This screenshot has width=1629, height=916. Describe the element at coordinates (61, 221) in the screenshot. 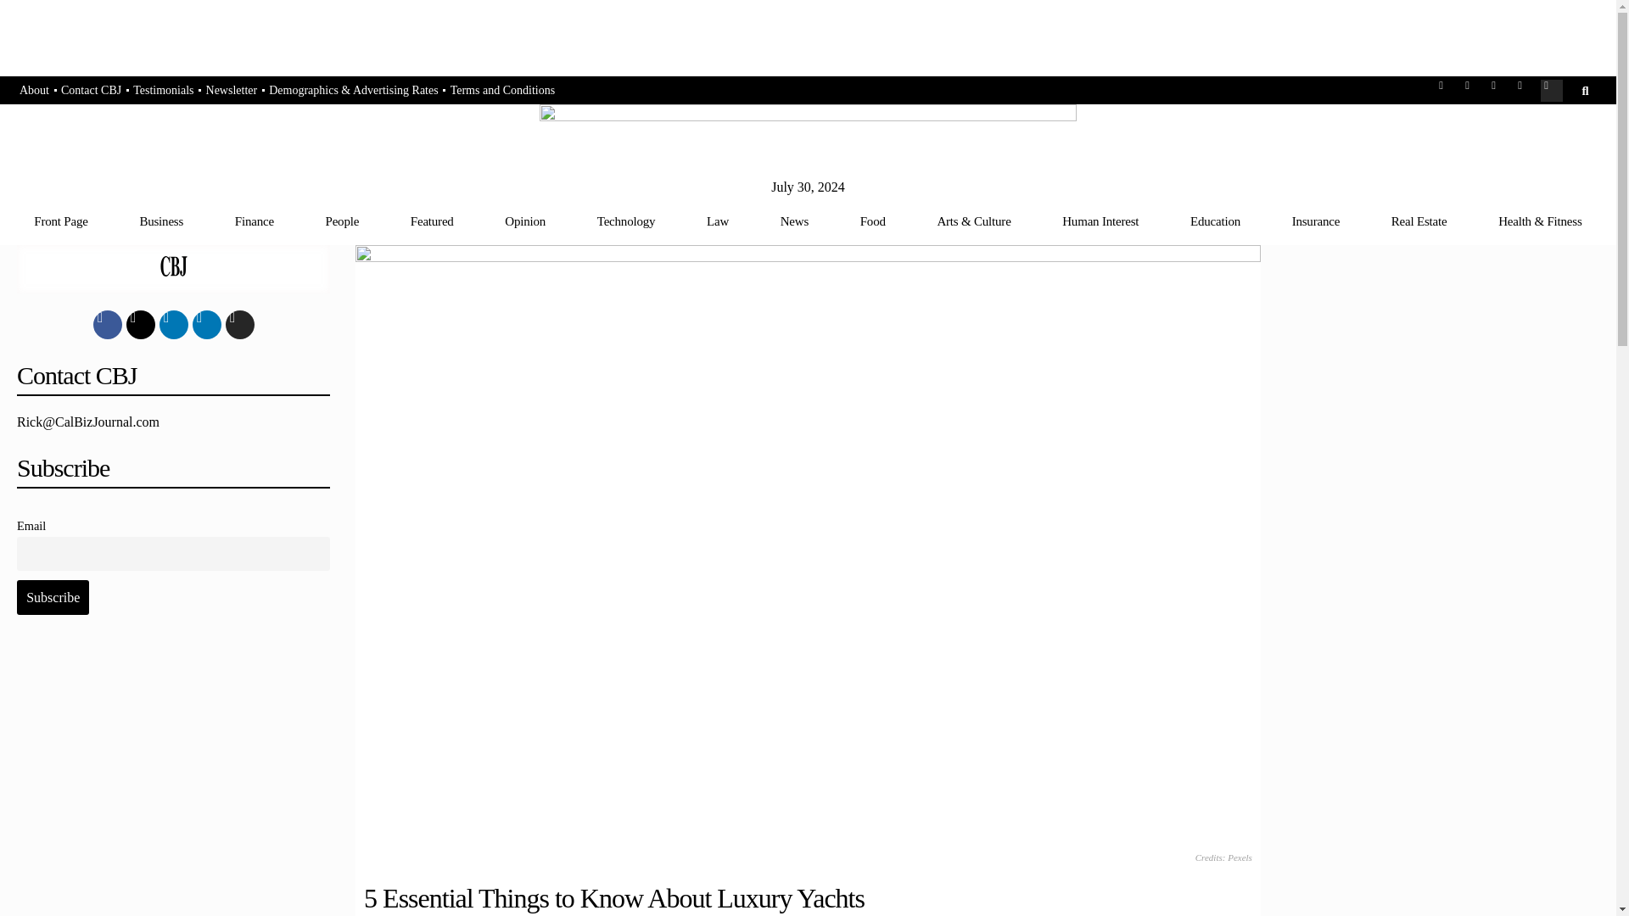

I see `Front Page` at that location.